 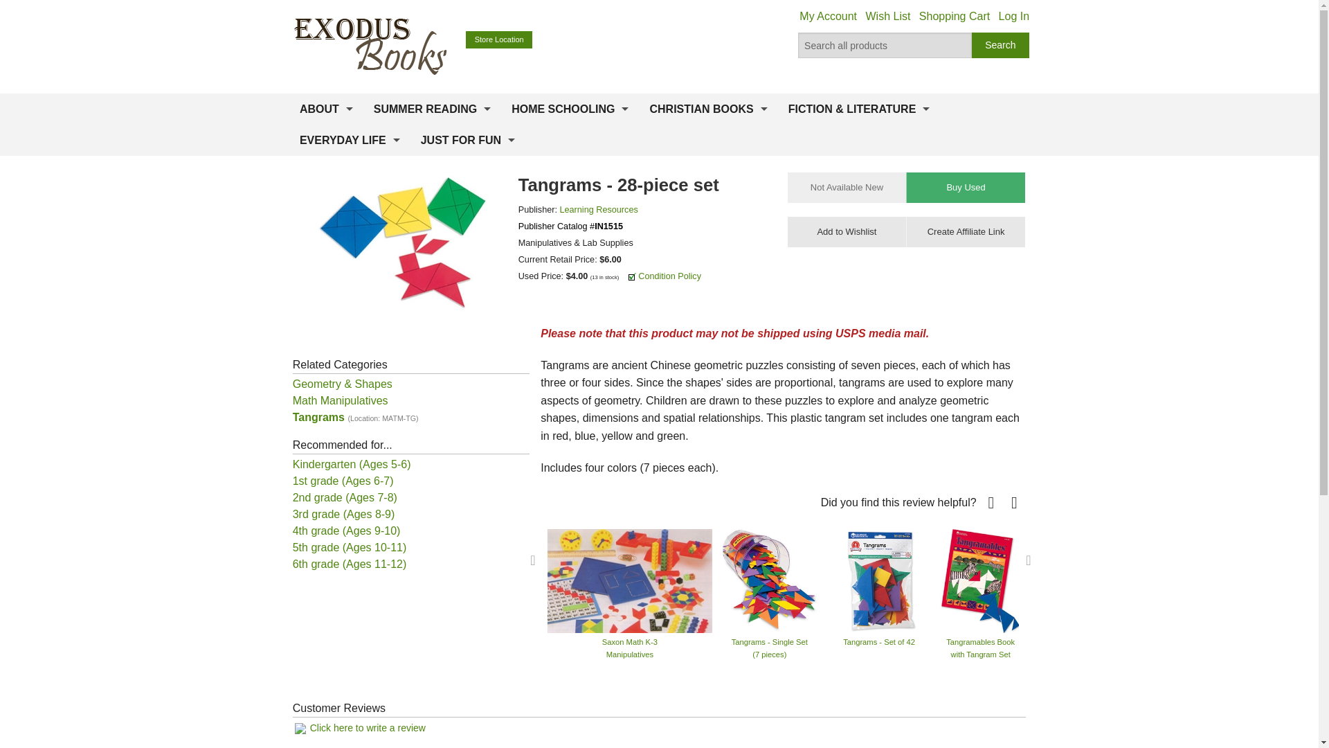 I want to click on SUMMER READING, so click(x=432, y=109).